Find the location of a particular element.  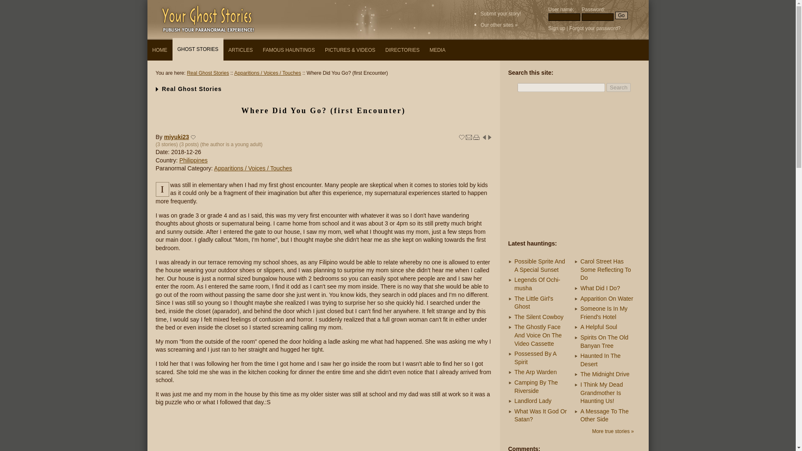

Advertisement is located at coordinates (323, 433).